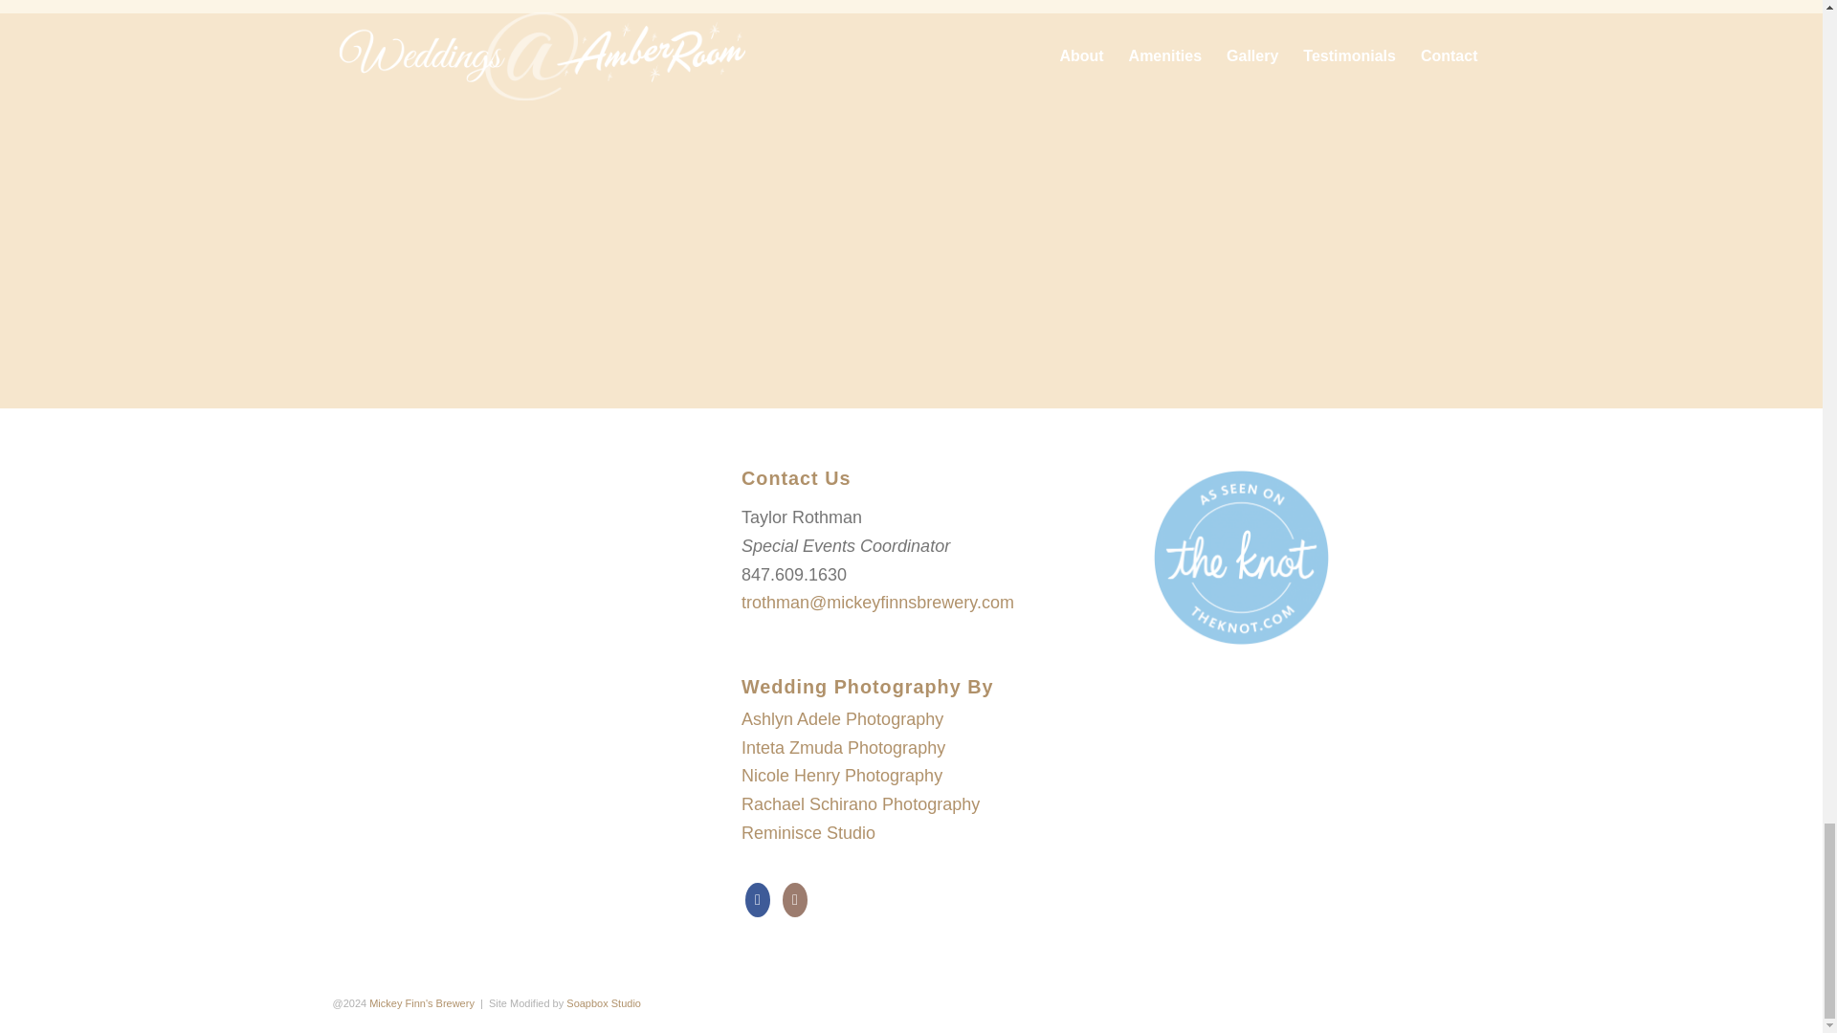 Image resolution: width=1837 pixels, height=1033 pixels. I want to click on Rachael Schirano Photography, so click(860, 803).